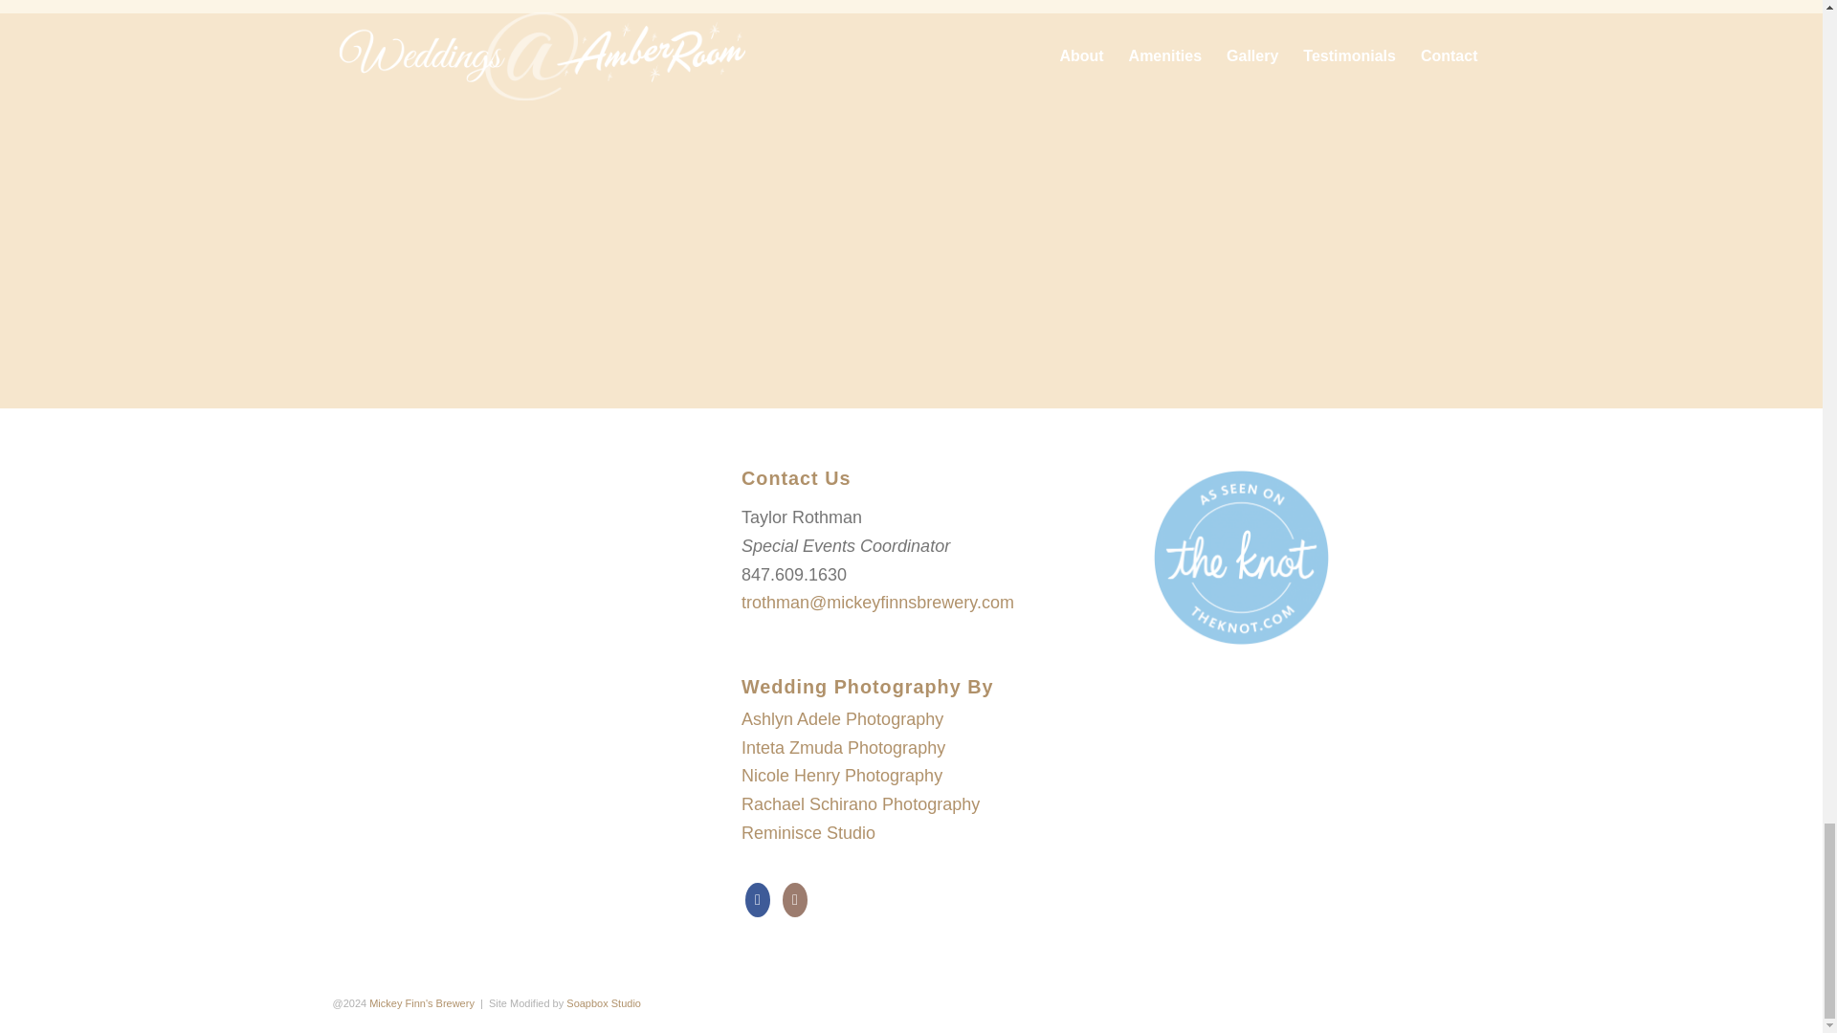 Image resolution: width=1837 pixels, height=1033 pixels. I want to click on Rachael Schirano Photography, so click(860, 803).